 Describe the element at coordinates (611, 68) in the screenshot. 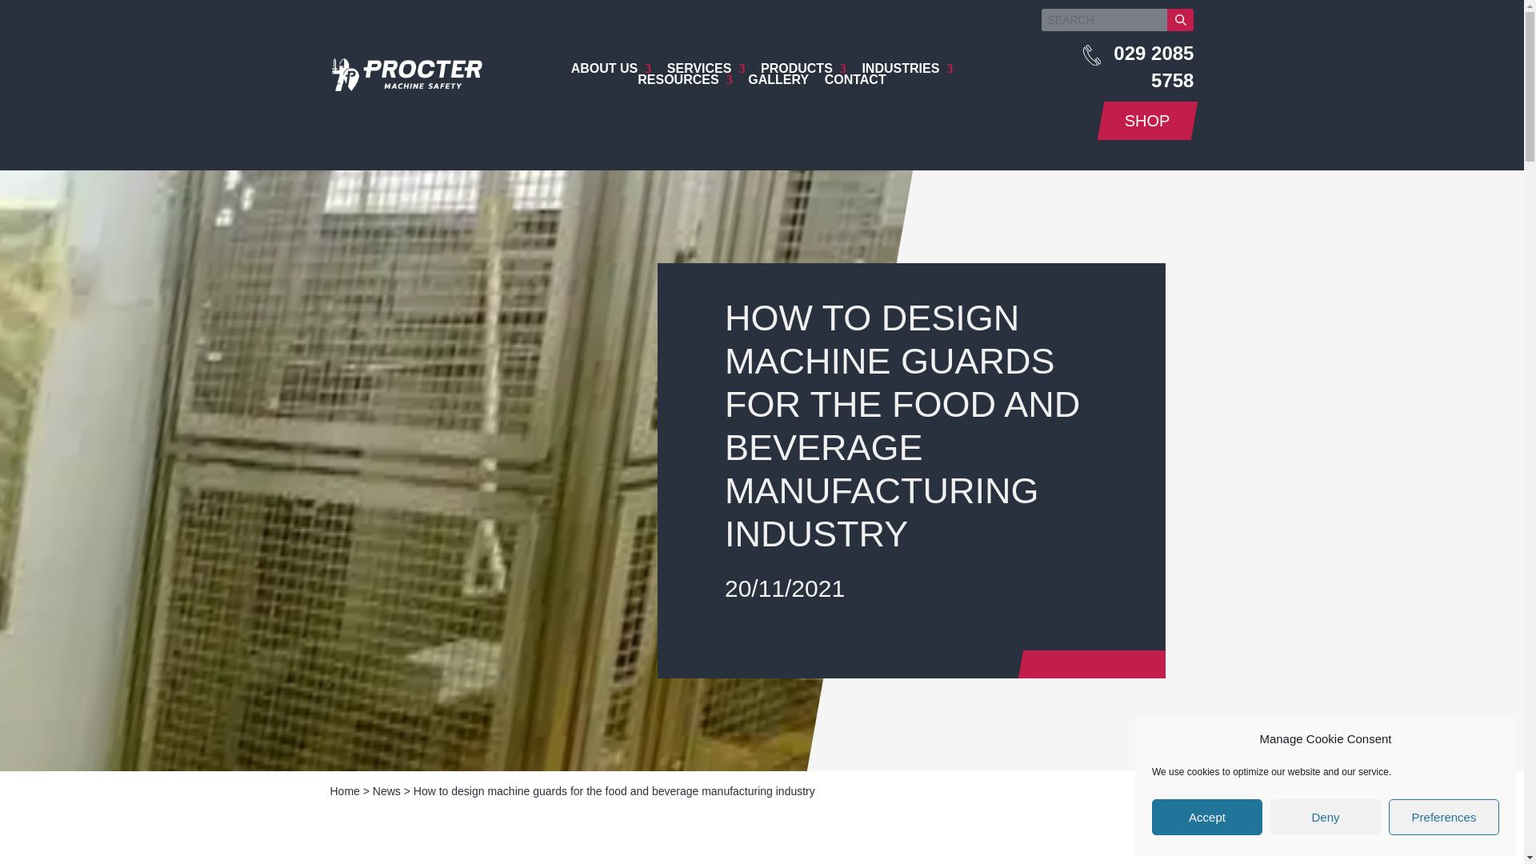

I see `ABOUT US` at that location.